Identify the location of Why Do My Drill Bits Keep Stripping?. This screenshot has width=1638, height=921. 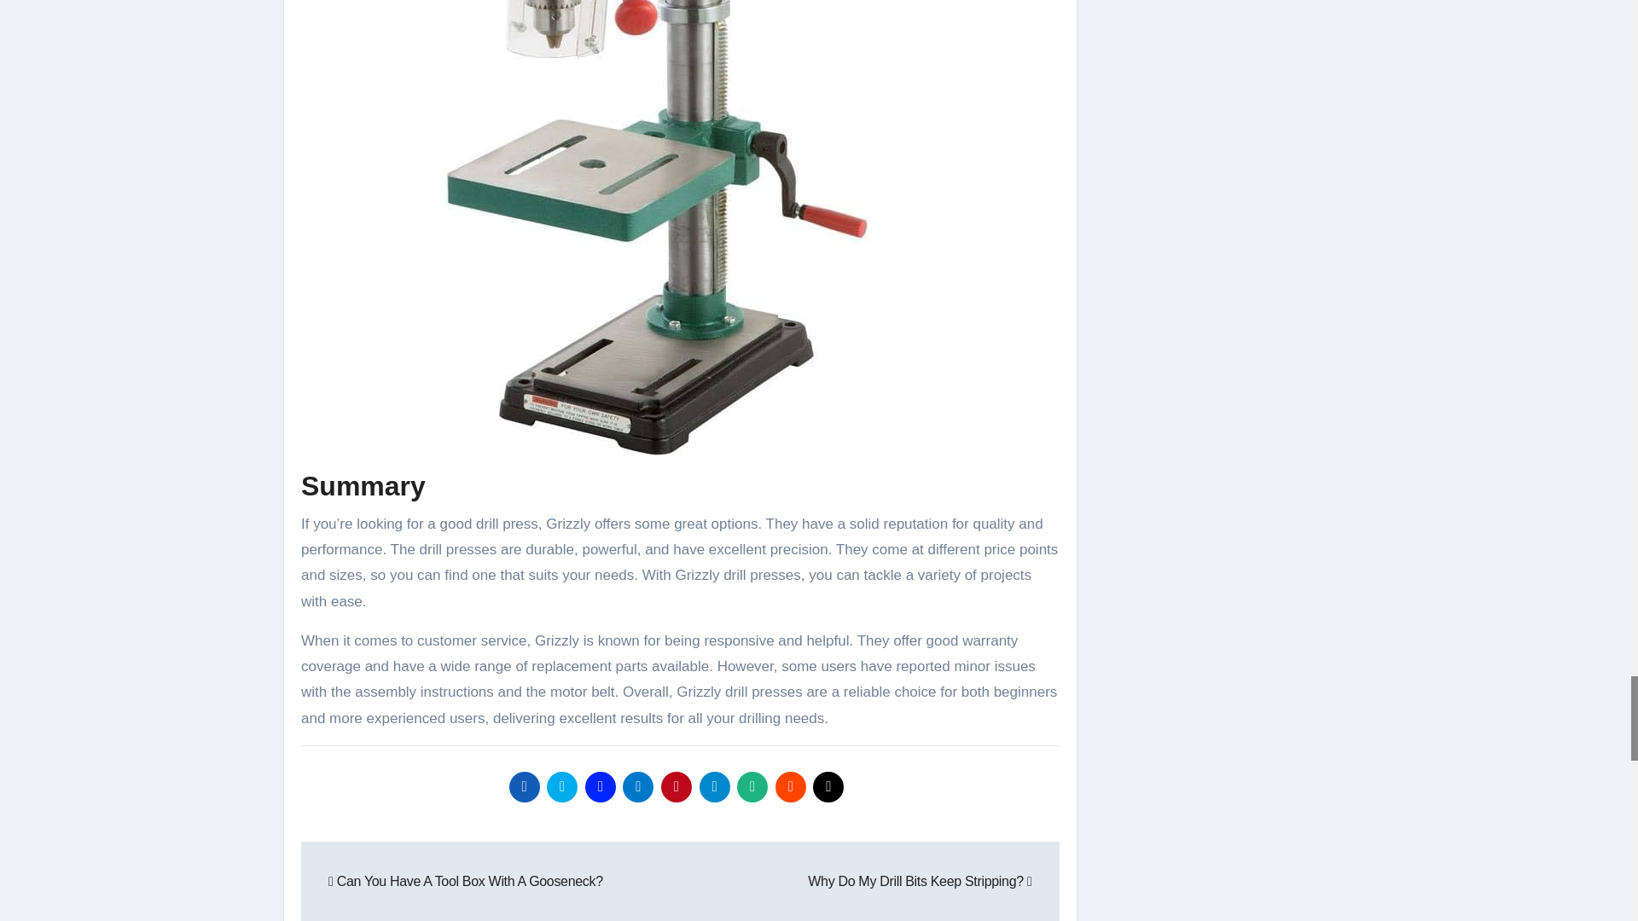
(920, 881).